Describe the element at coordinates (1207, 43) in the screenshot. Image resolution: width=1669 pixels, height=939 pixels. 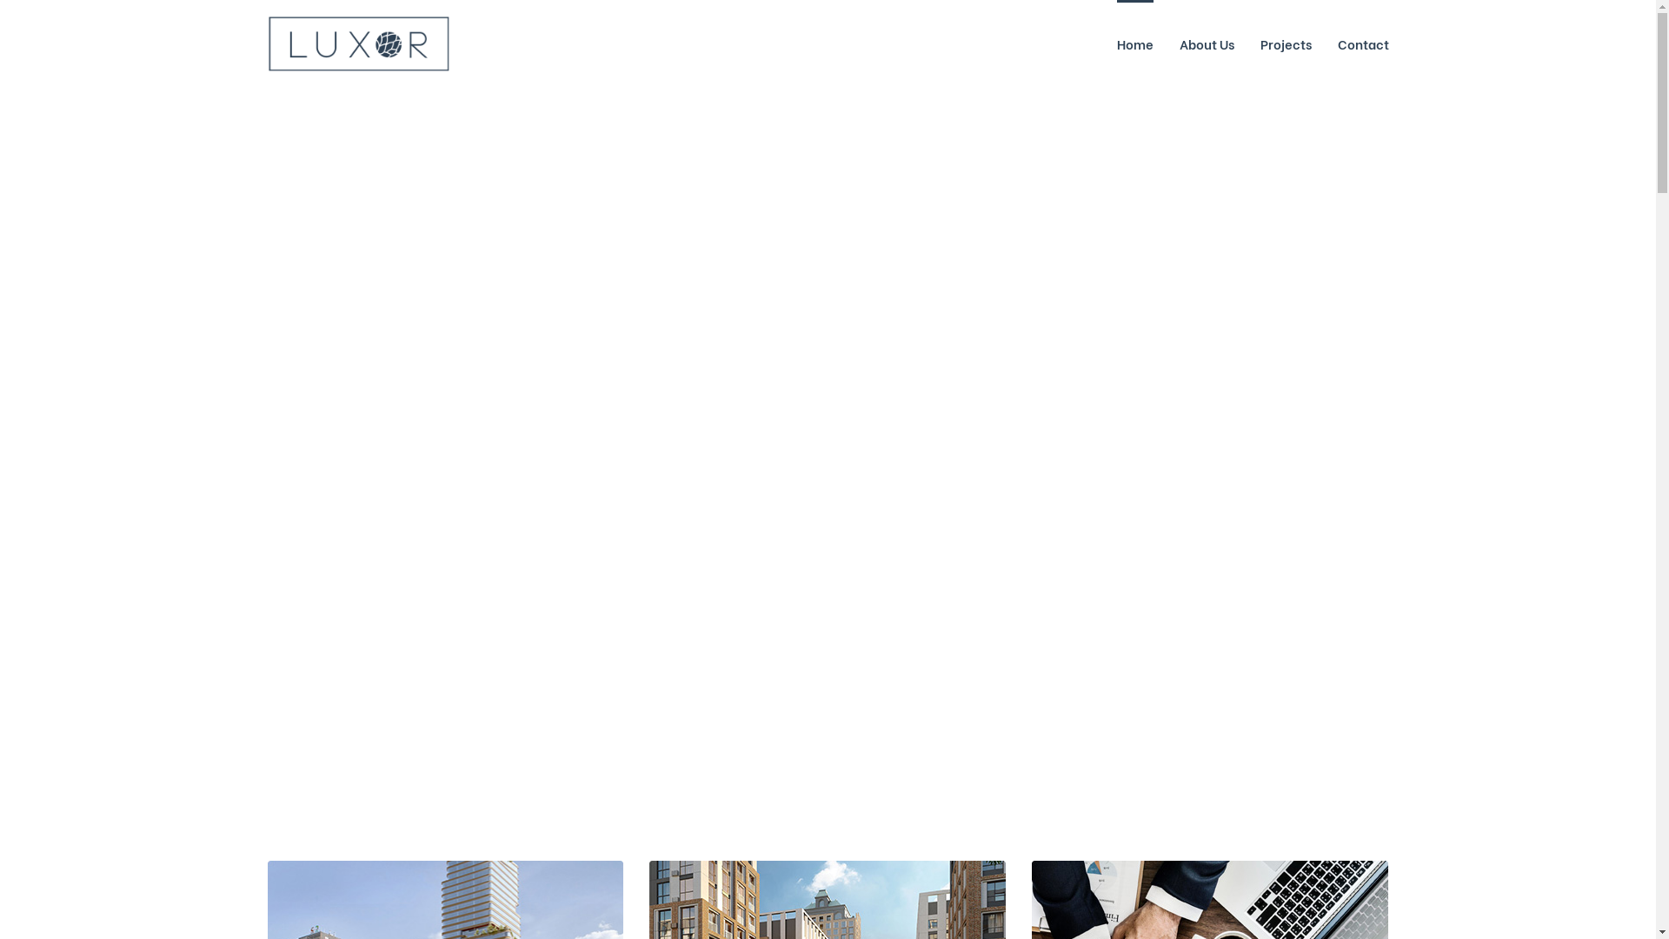
I see `About Us` at that location.